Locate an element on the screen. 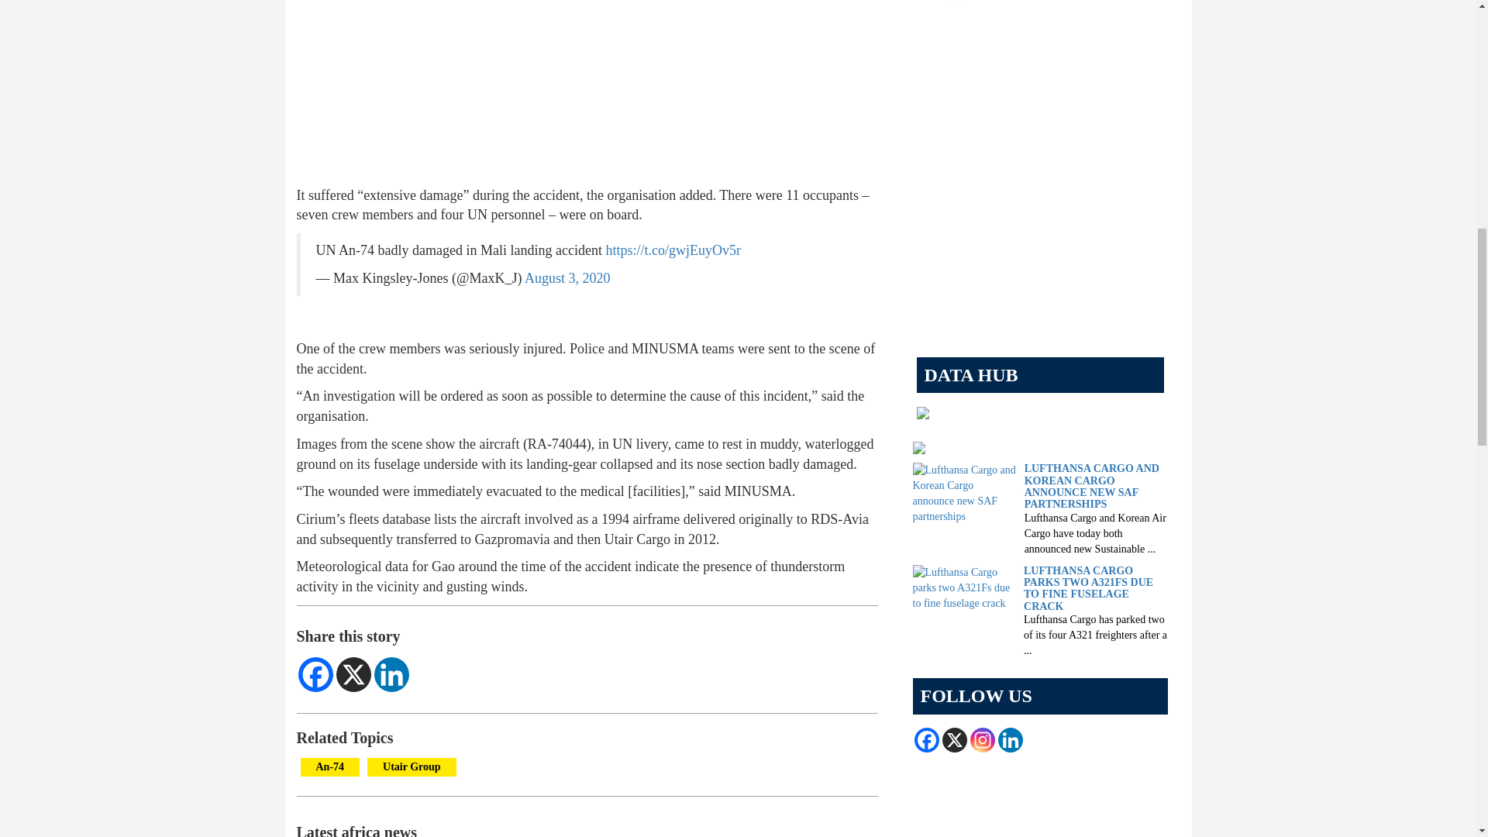 The height and width of the screenshot is (837, 1488). X is located at coordinates (353, 674).